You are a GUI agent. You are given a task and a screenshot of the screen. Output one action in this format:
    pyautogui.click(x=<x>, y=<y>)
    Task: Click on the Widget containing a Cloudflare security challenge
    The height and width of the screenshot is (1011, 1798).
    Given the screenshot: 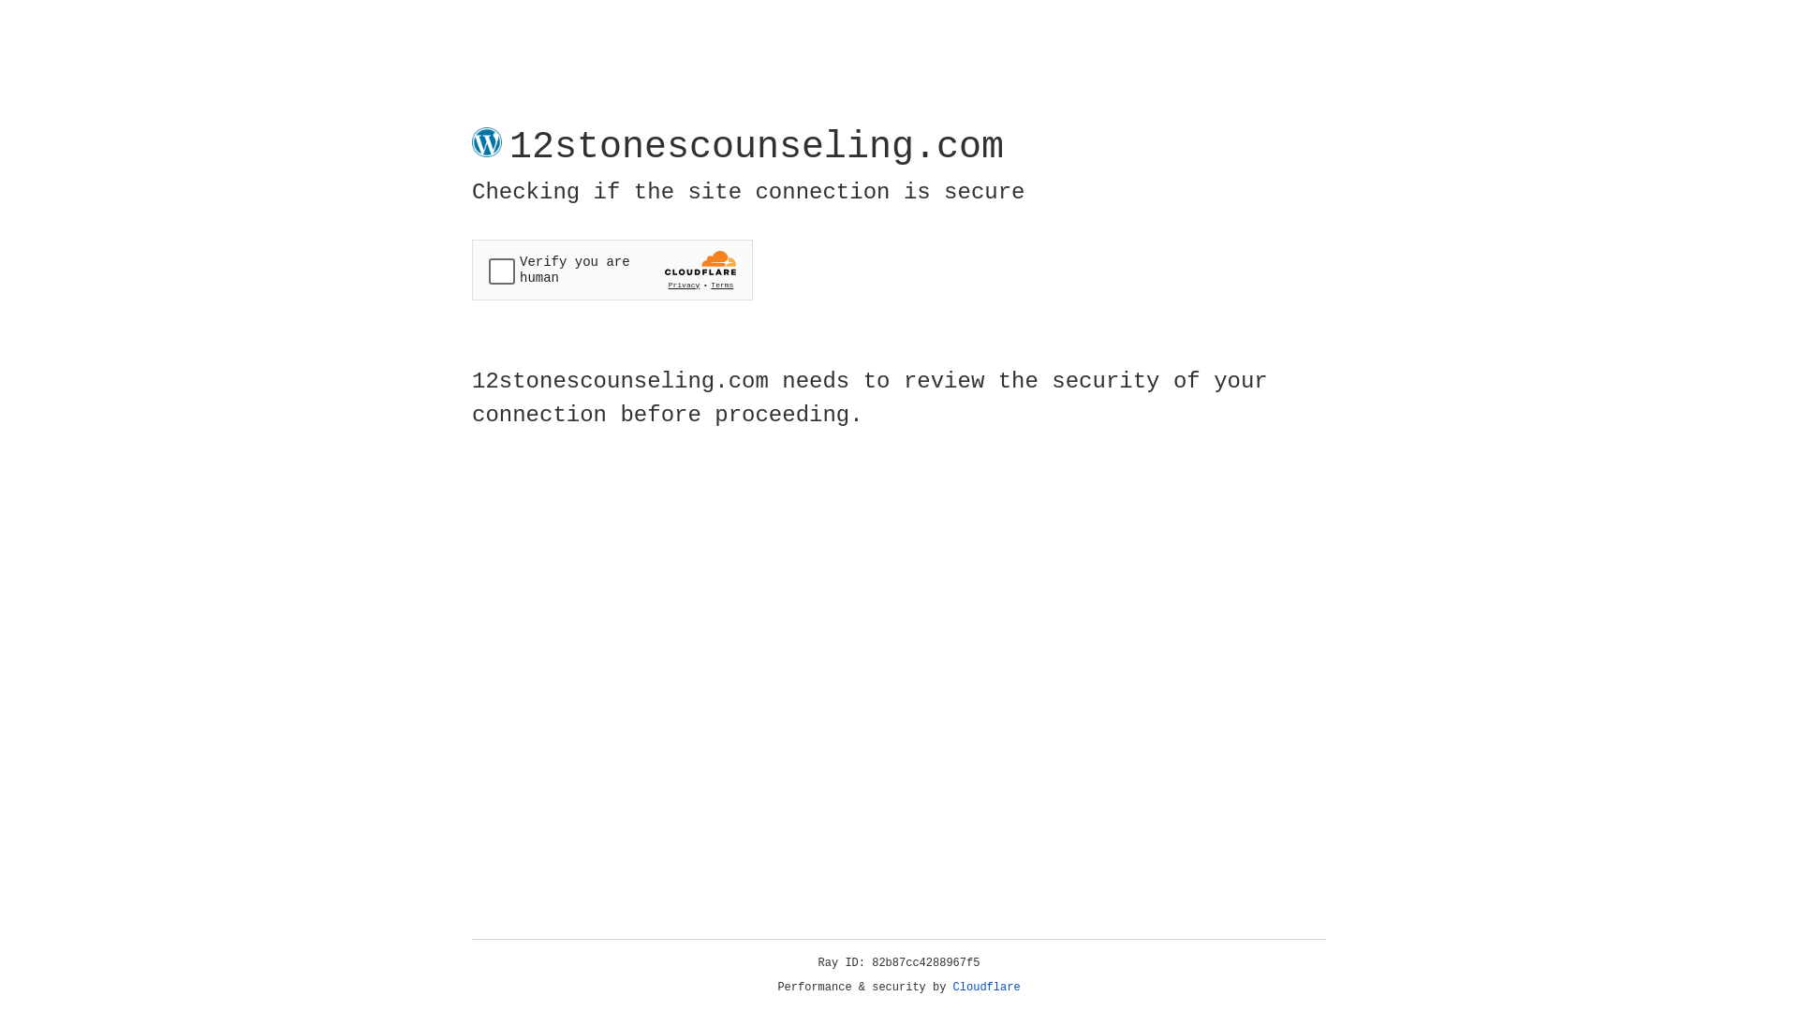 What is the action you would take?
    pyautogui.click(x=612, y=270)
    